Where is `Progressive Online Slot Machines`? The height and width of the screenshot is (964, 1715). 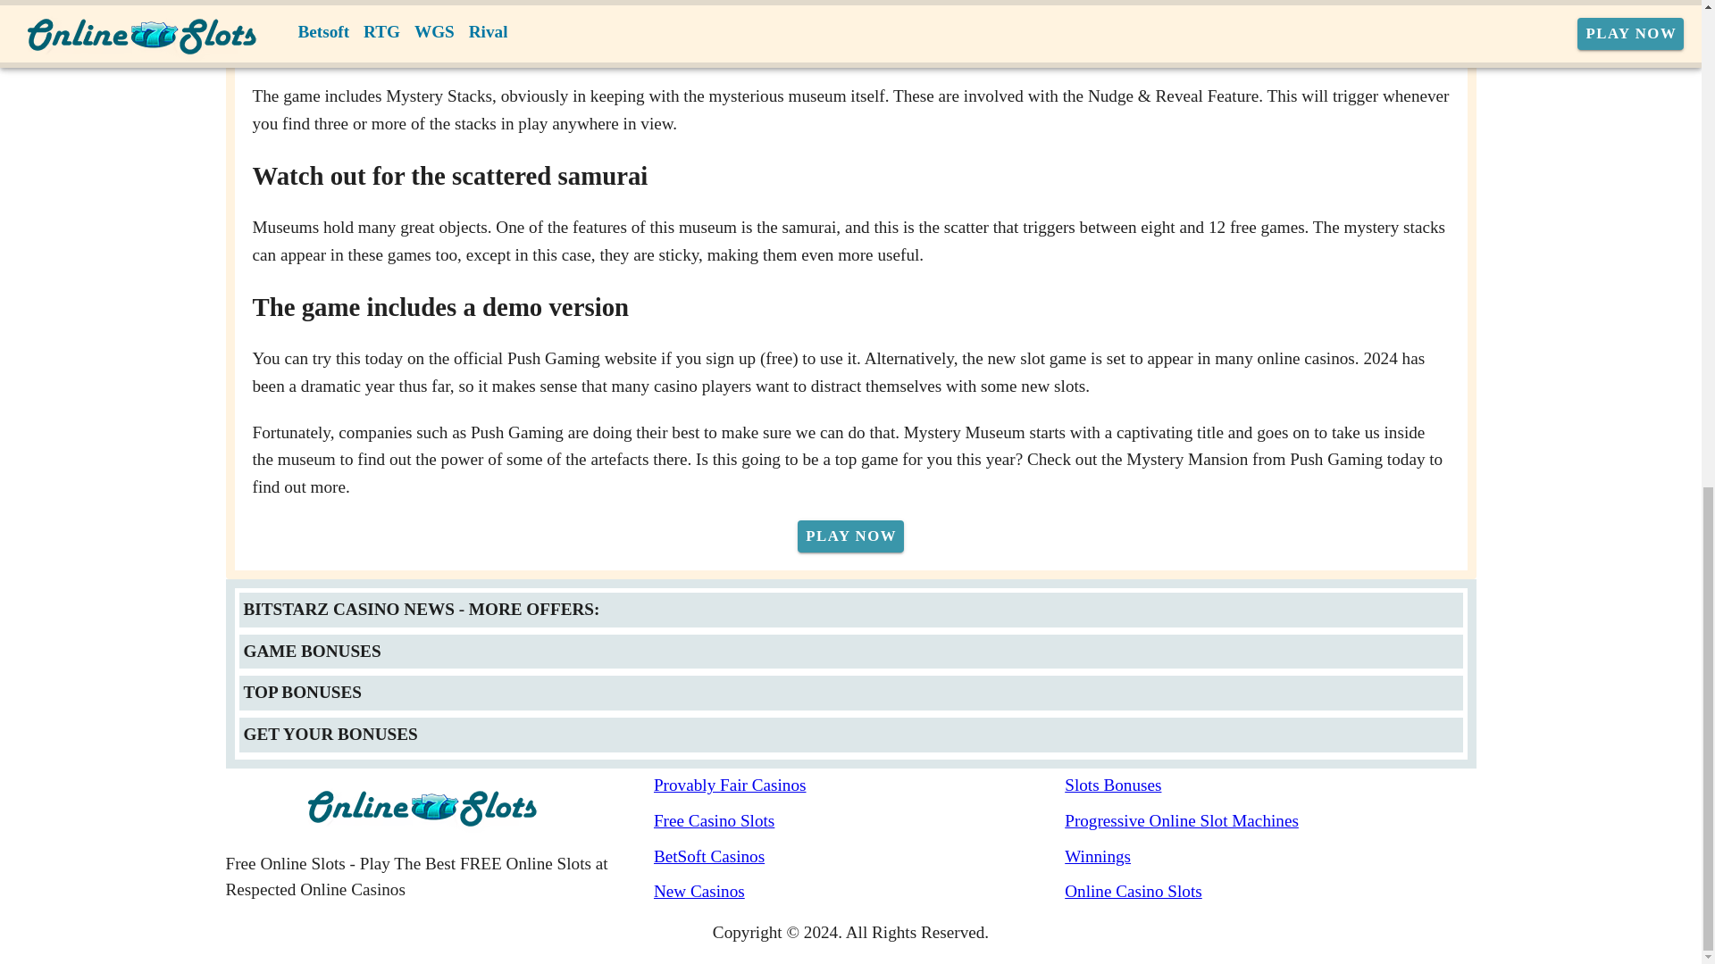
Progressive Online Slot Machines is located at coordinates (1270, 821).